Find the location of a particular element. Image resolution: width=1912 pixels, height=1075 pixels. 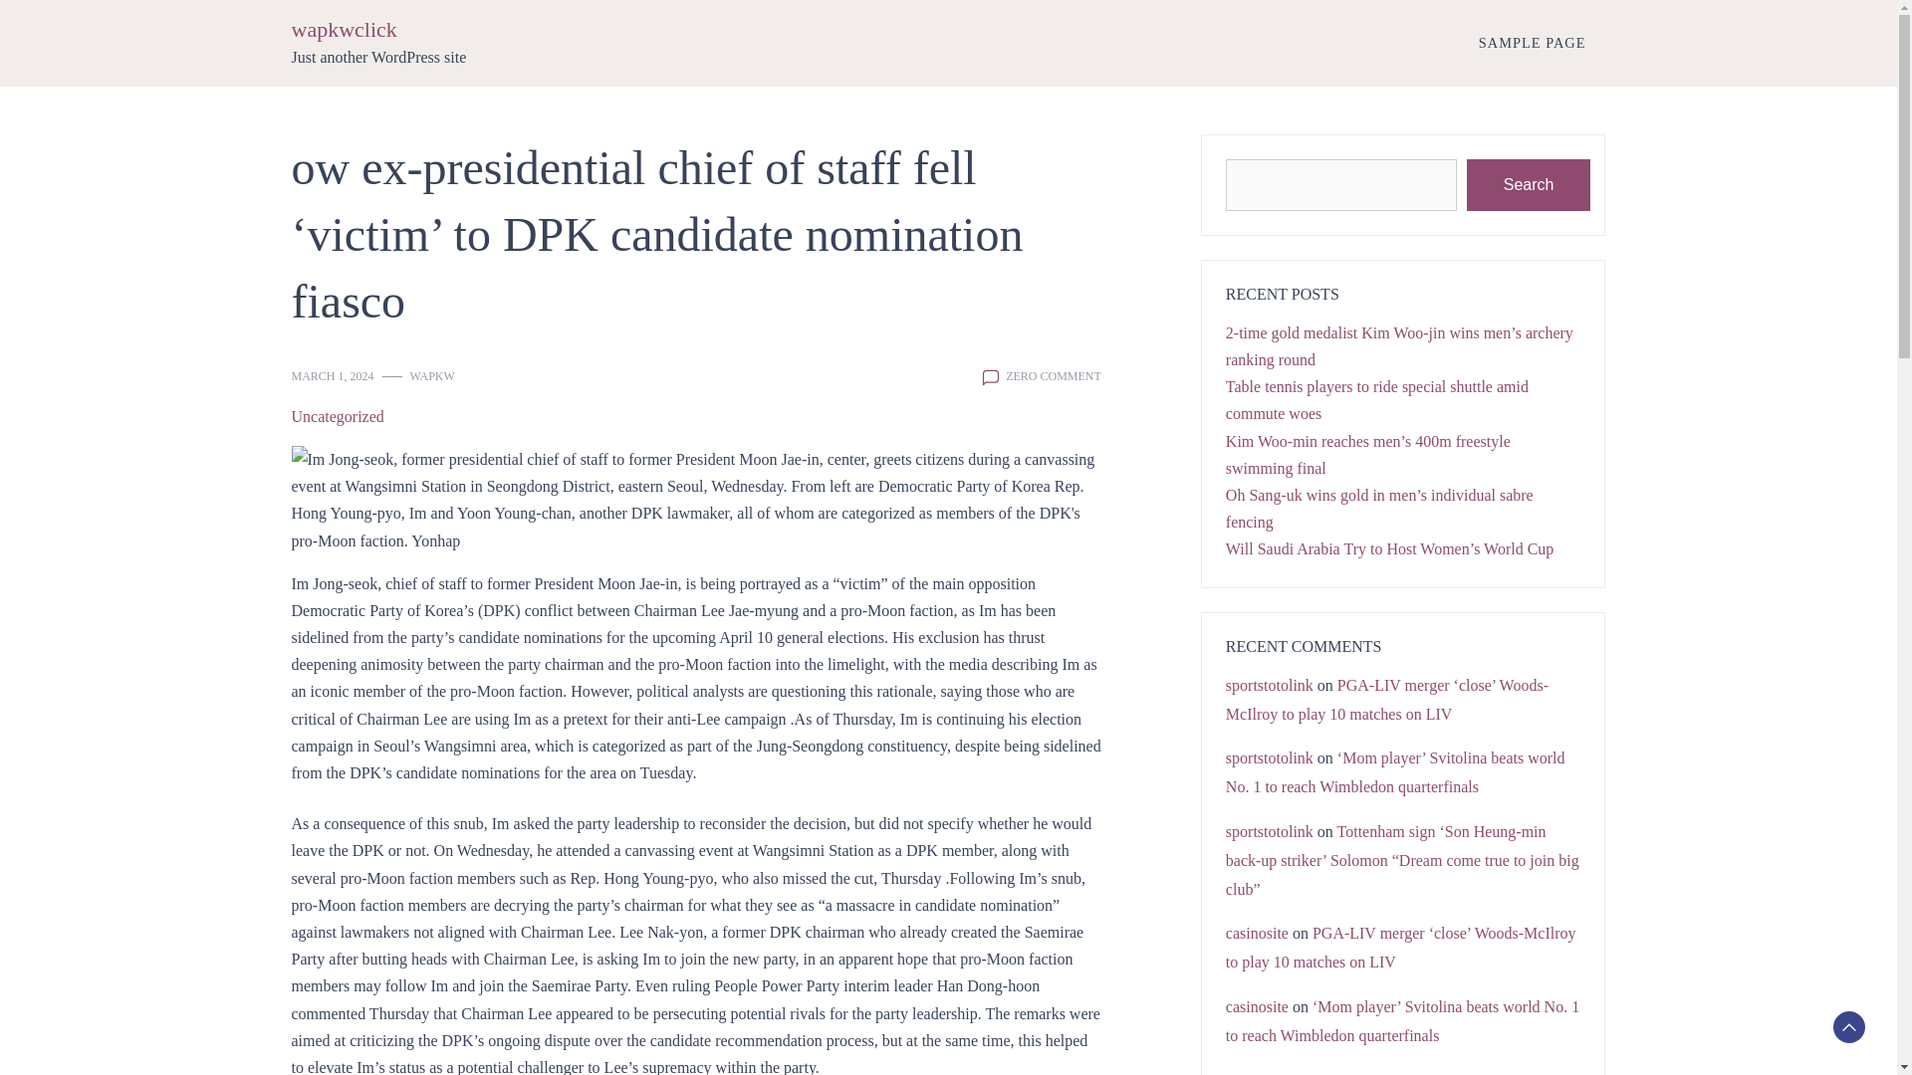

SAMPLE PAGE is located at coordinates (1532, 42).